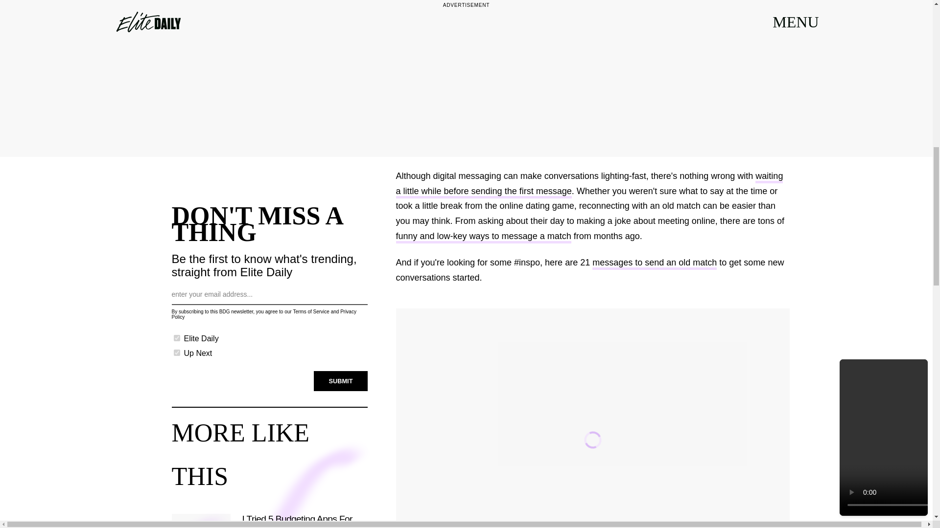  Describe the element at coordinates (341, 381) in the screenshot. I see `SUBMIT` at that location.